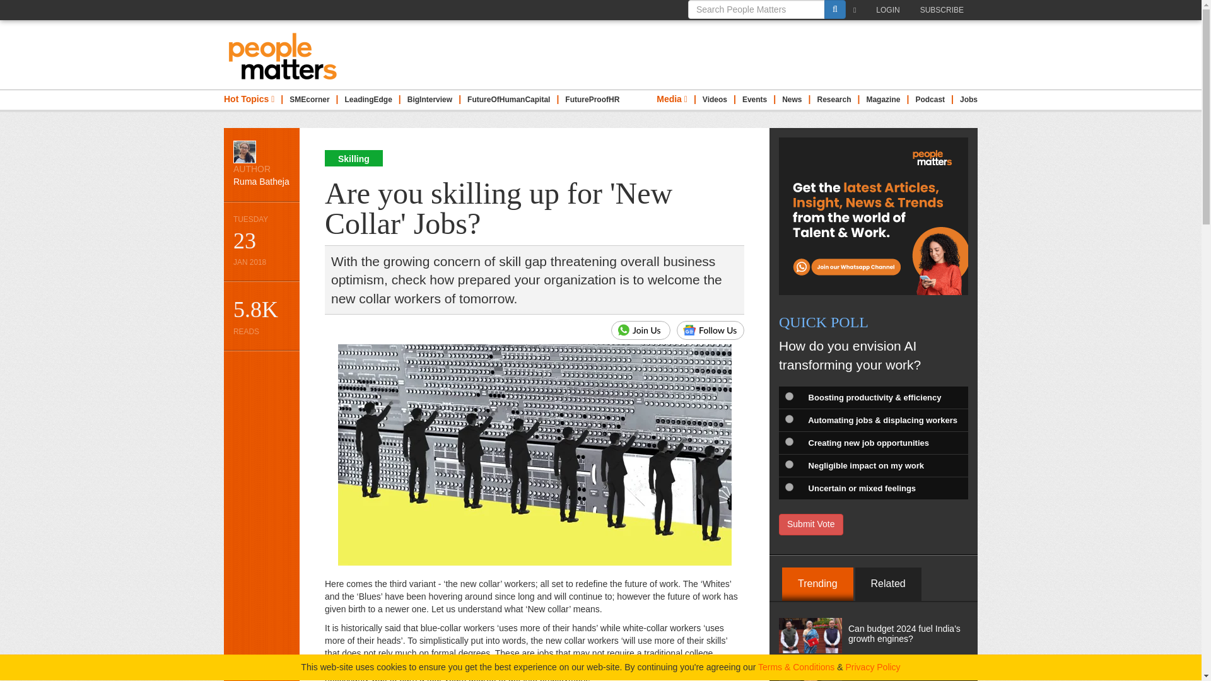 The width and height of the screenshot is (1211, 681). Describe the element at coordinates (261, 241) in the screenshot. I see `Posted on: Tuesday 23rd, January 2018 08:00am IST` at that location.